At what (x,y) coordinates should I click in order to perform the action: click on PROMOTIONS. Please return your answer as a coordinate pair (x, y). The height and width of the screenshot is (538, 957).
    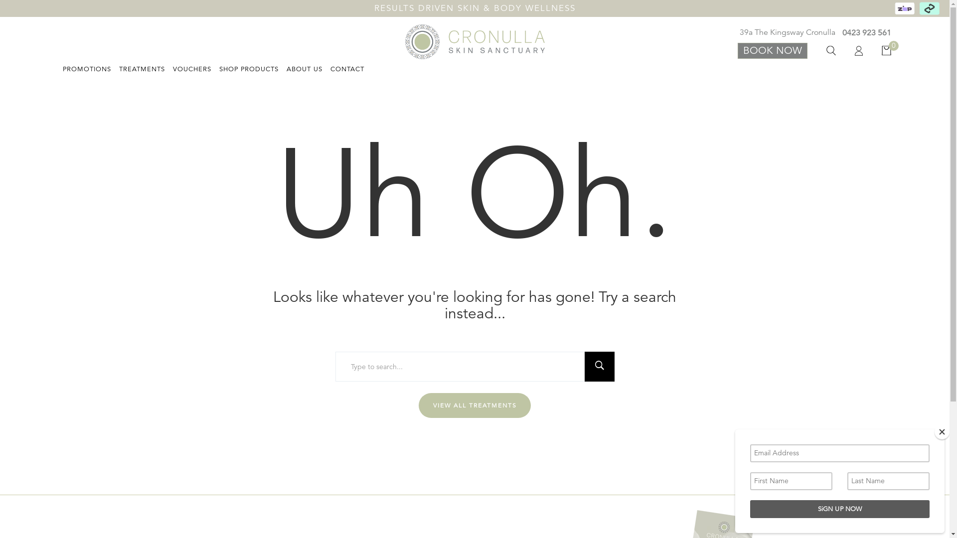
    Looking at the image, I should click on (87, 68).